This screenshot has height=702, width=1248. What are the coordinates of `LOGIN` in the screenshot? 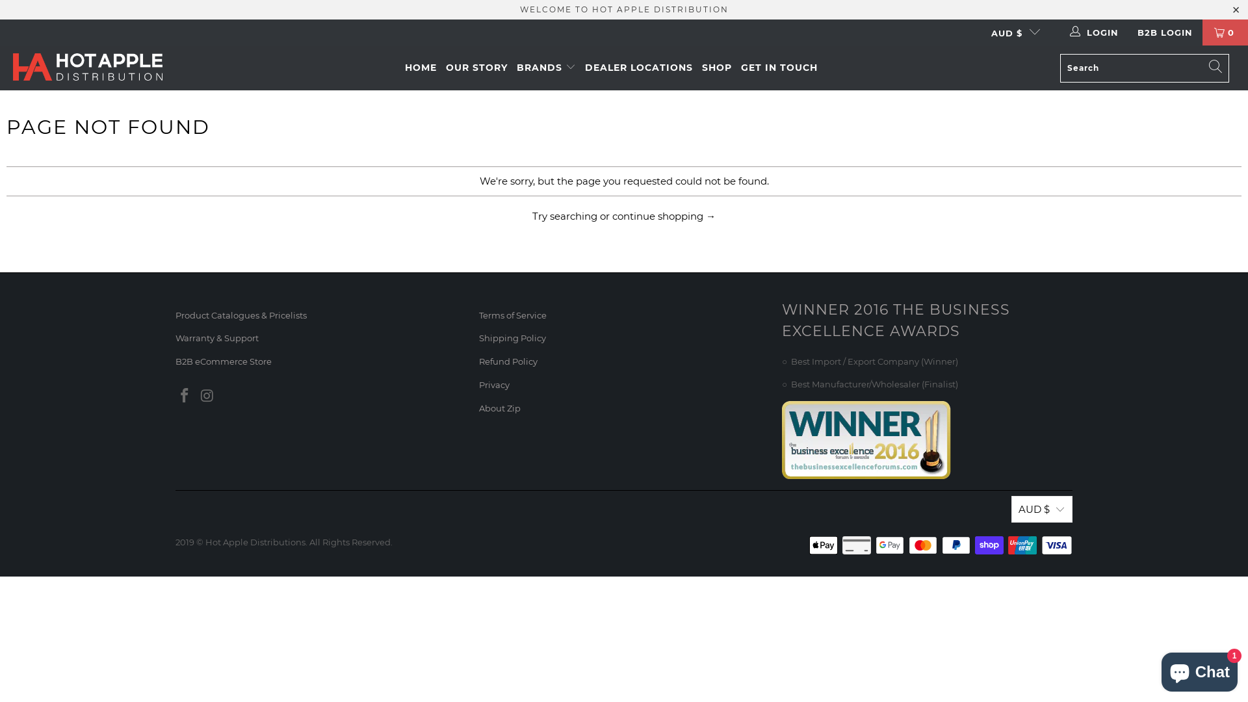 It's located at (1095, 32).